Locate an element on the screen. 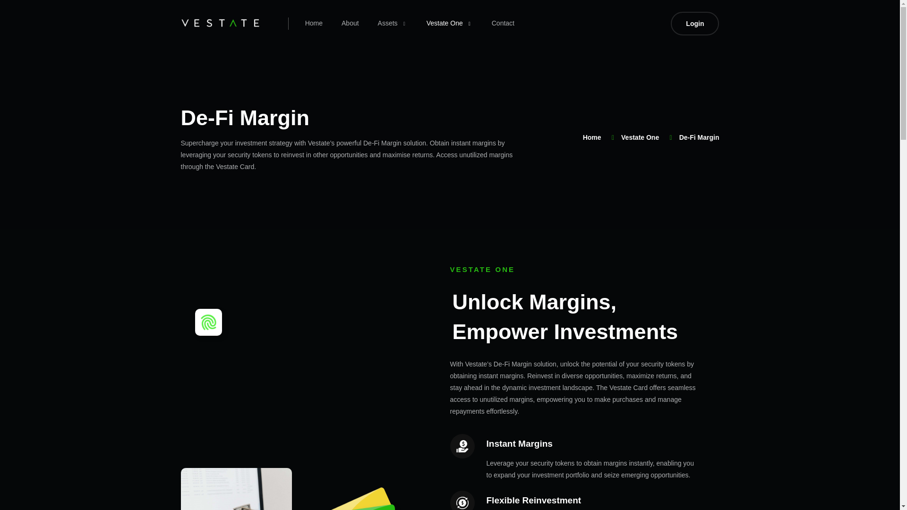 The image size is (907, 510). Login is located at coordinates (695, 23).